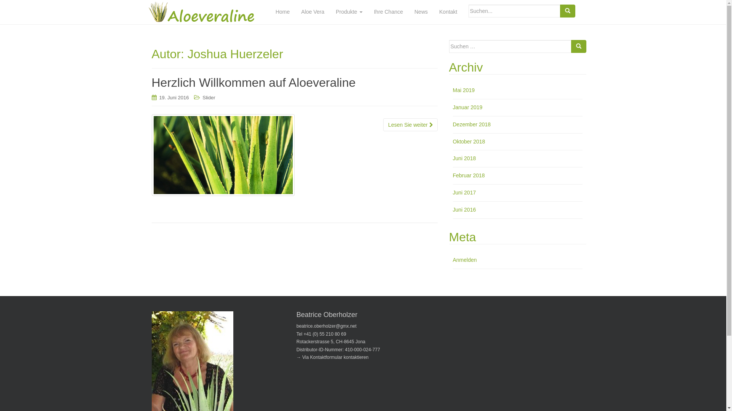  Describe the element at coordinates (410, 125) in the screenshot. I see `Lesen Sie weiter` at that location.